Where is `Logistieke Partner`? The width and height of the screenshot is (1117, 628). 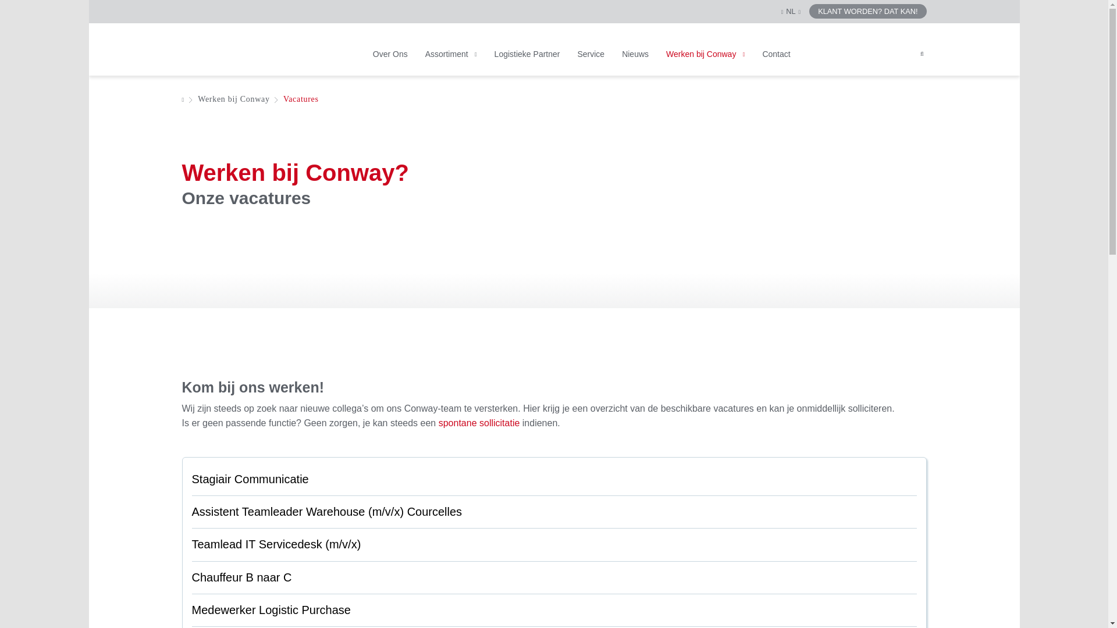 Logistieke Partner is located at coordinates (527, 63).